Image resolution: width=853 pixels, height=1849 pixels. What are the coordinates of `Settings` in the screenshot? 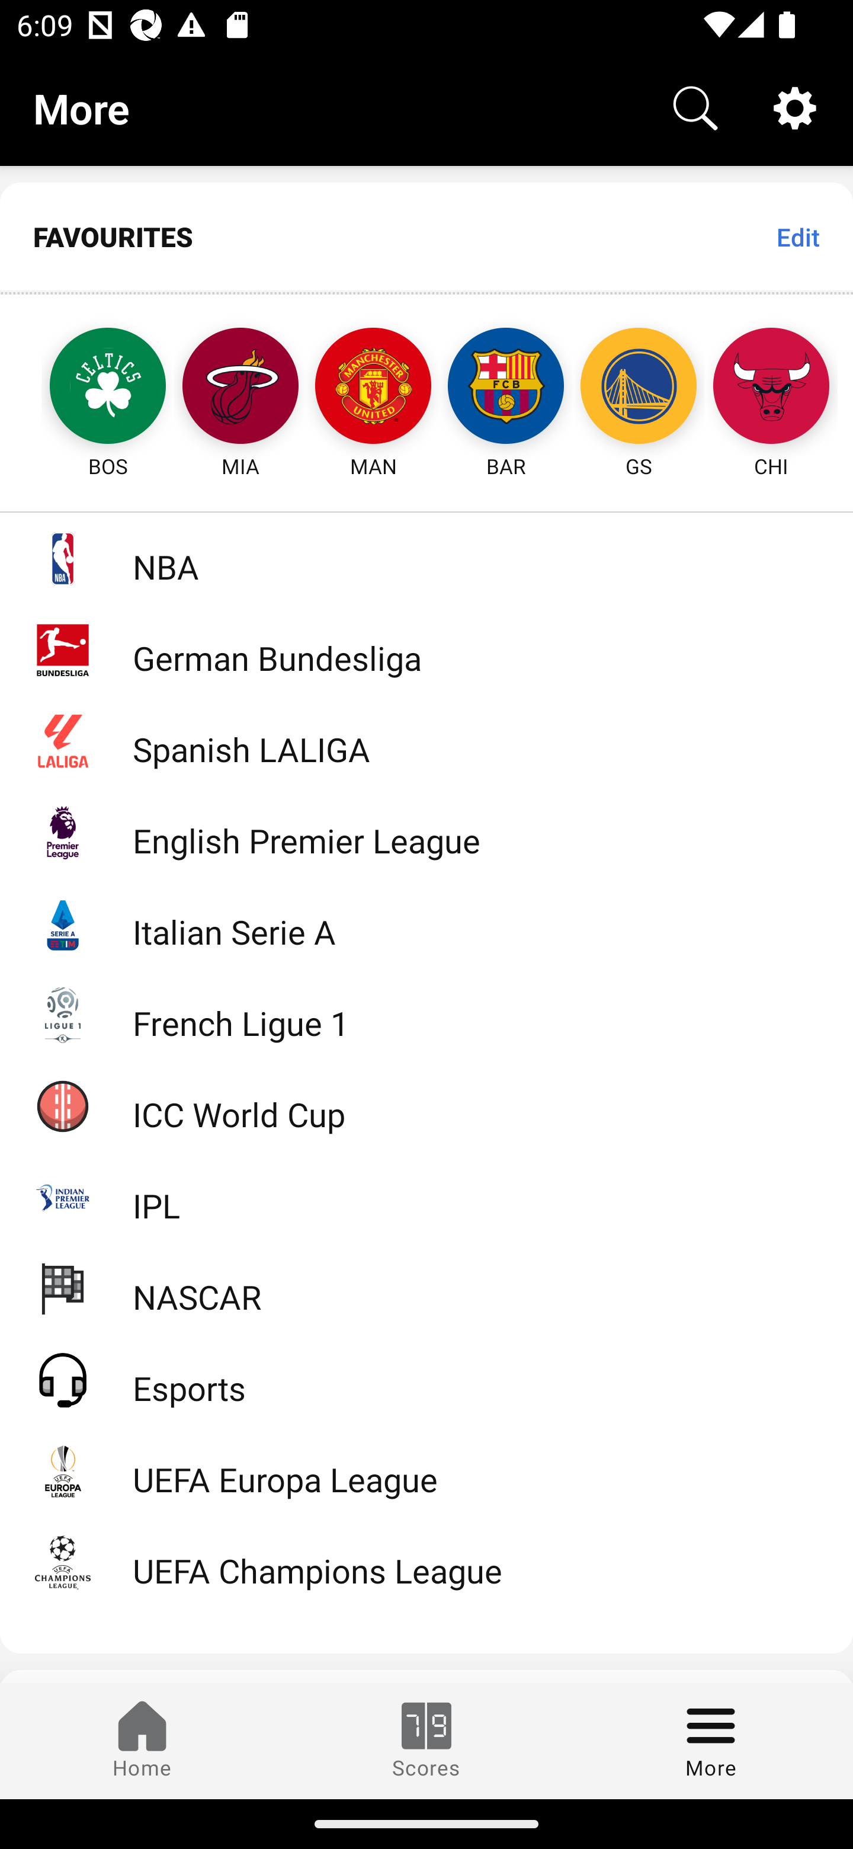 It's located at (795, 107).